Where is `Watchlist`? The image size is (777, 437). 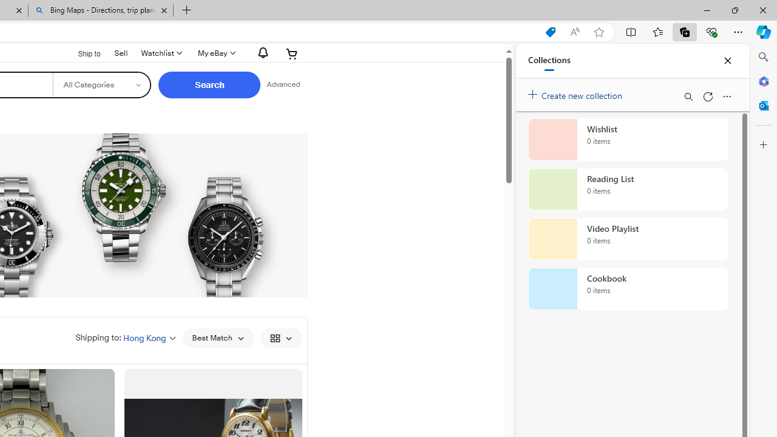
Watchlist is located at coordinates (160, 53).